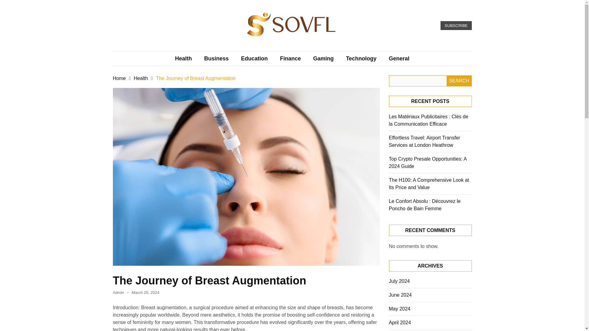  I want to click on Finance, so click(290, 59).